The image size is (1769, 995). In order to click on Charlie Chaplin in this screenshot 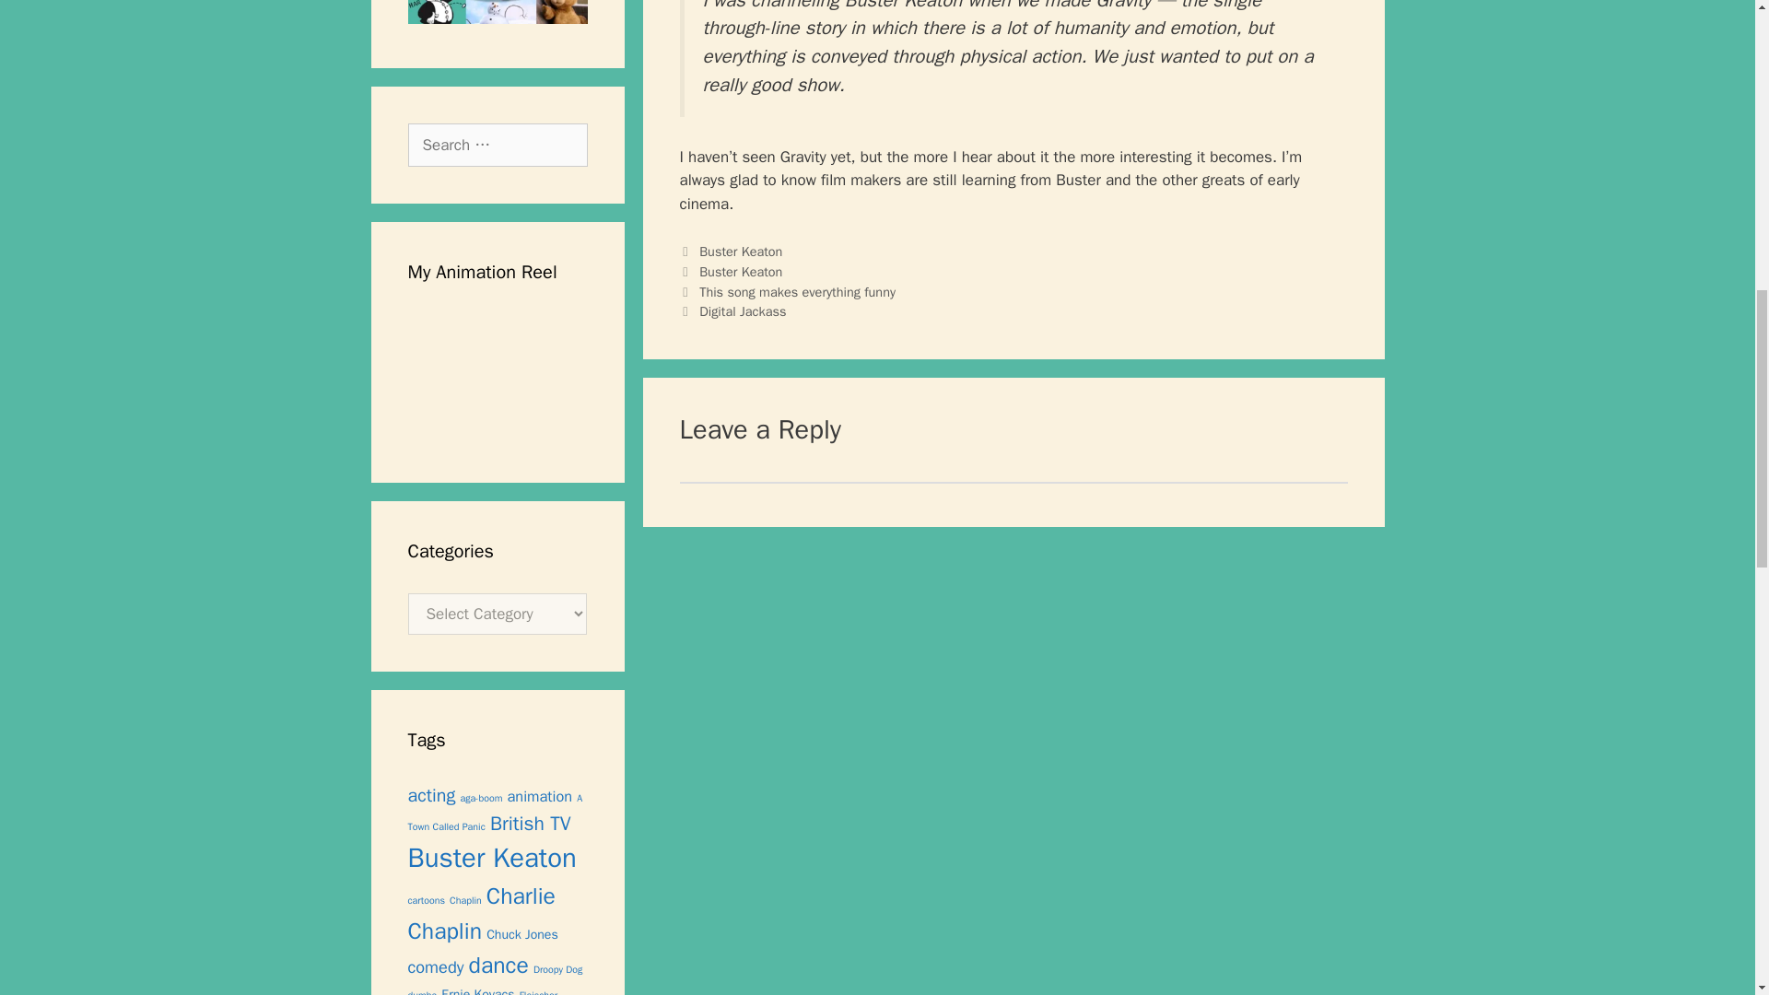, I will do `click(481, 912)`.